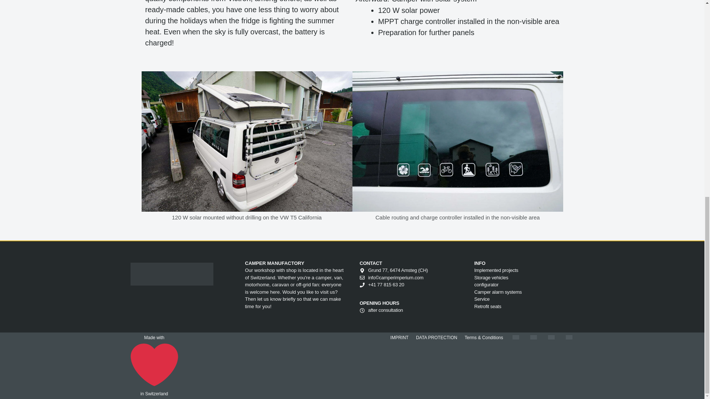  I want to click on CONTACT, so click(371, 263).